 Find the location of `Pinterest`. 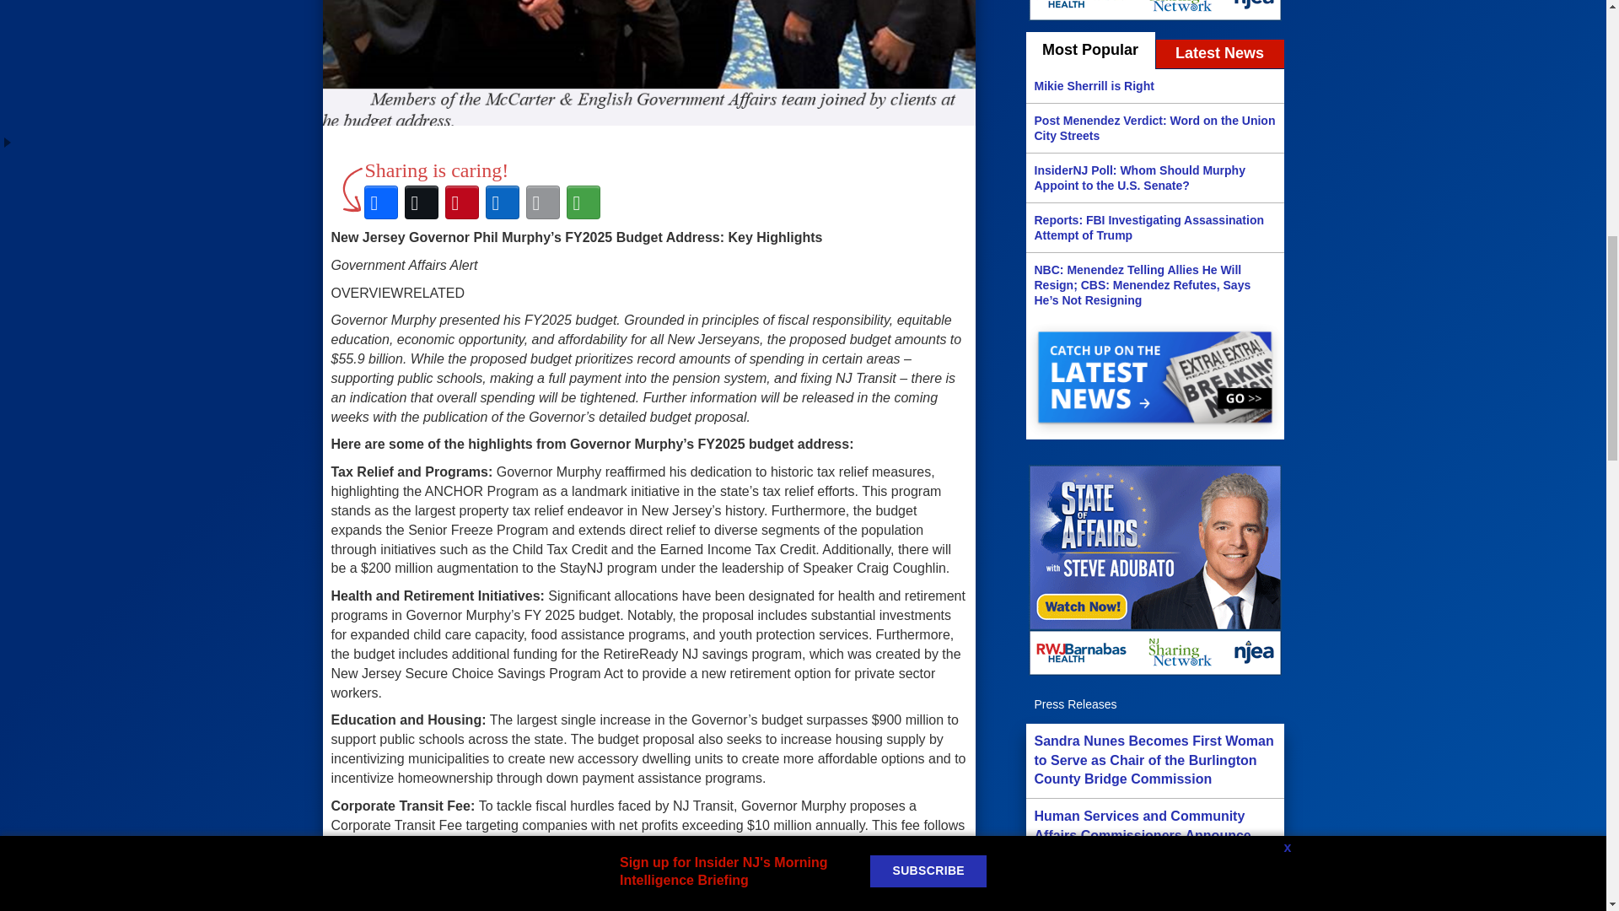

Pinterest is located at coordinates (462, 202).